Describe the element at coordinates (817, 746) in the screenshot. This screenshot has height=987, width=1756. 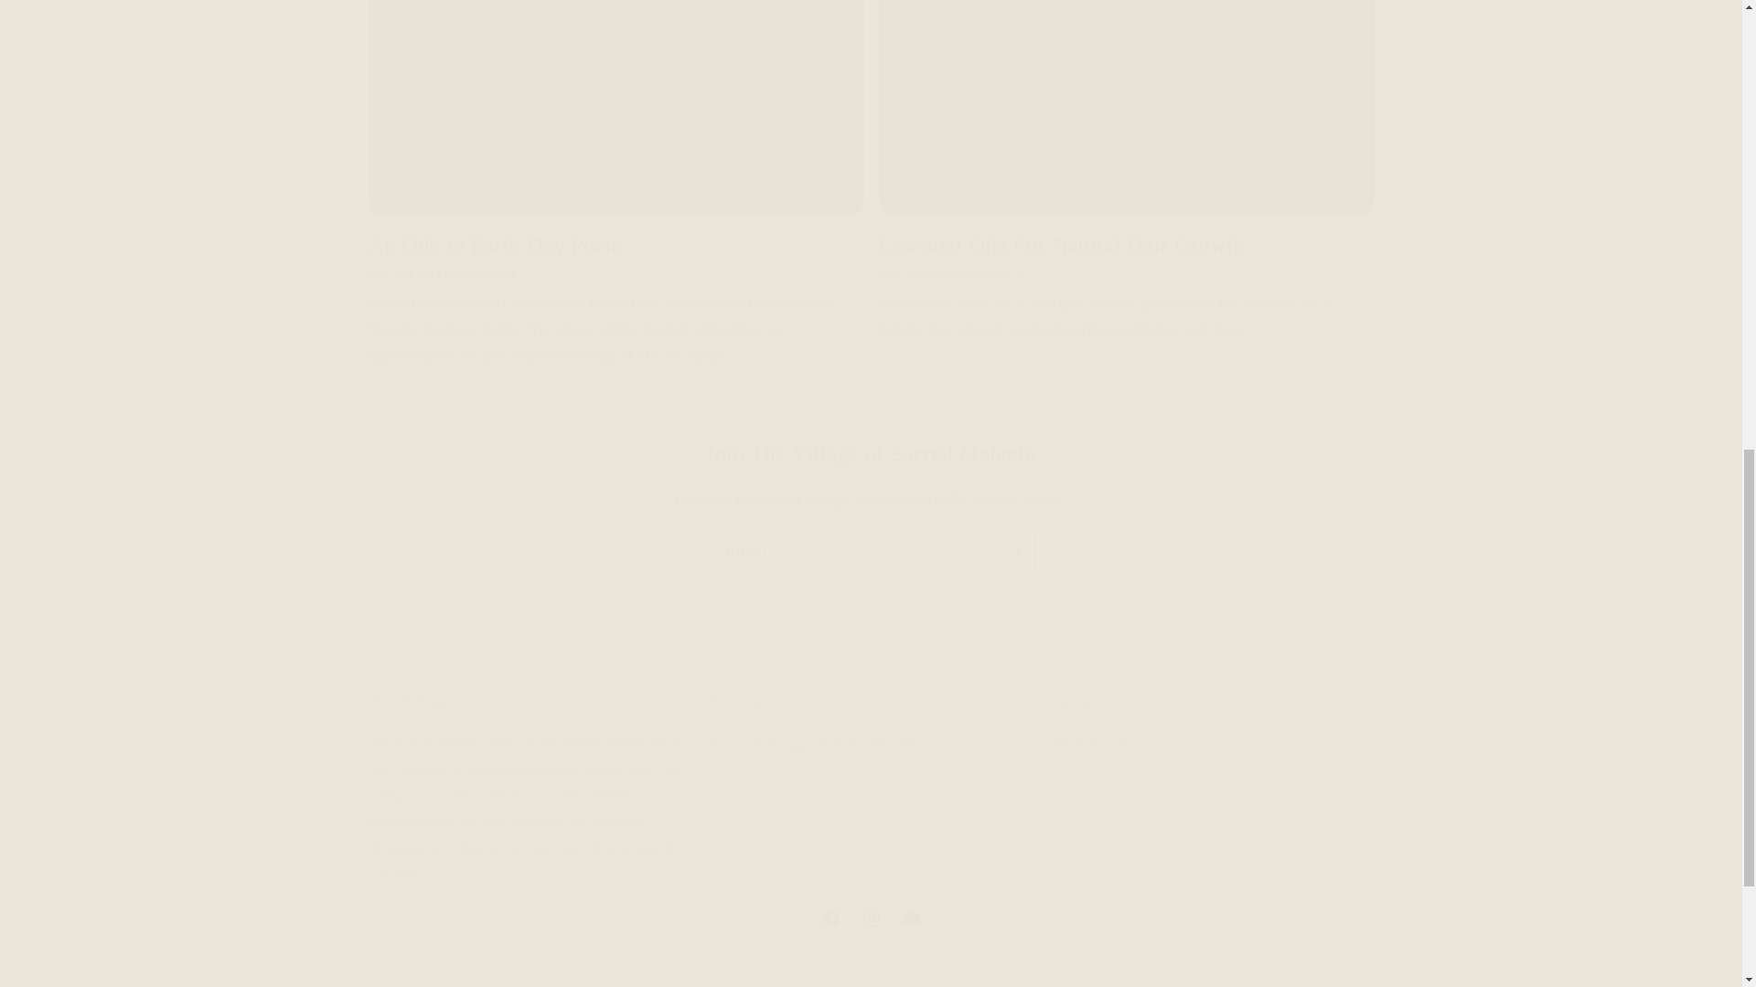
I see `Do not sell my personal information` at that location.